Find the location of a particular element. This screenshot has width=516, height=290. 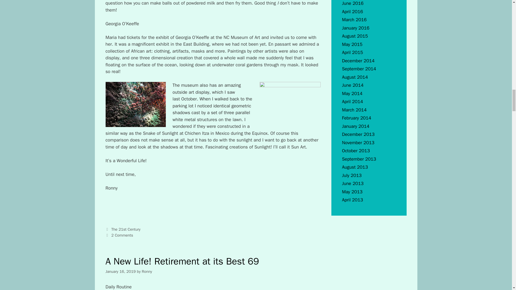

A New Life! Retirement at its Best 69 is located at coordinates (182, 261).